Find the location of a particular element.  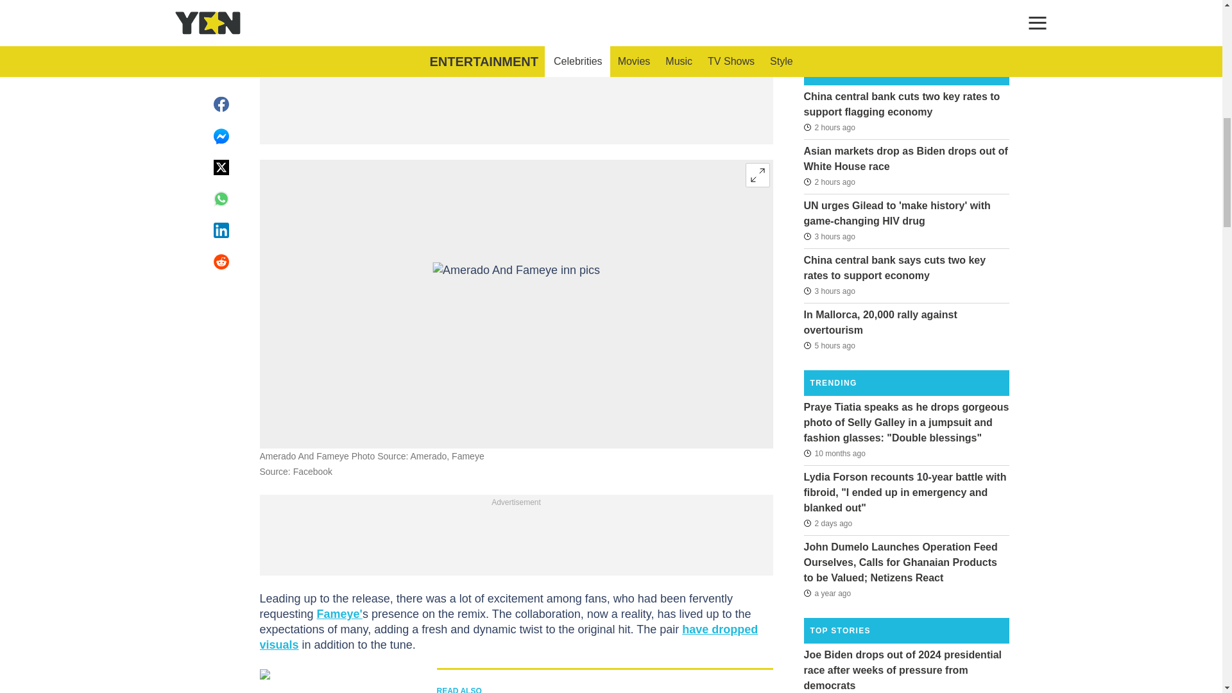

2024-07-22T01:49:03Z is located at coordinates (829, 291).